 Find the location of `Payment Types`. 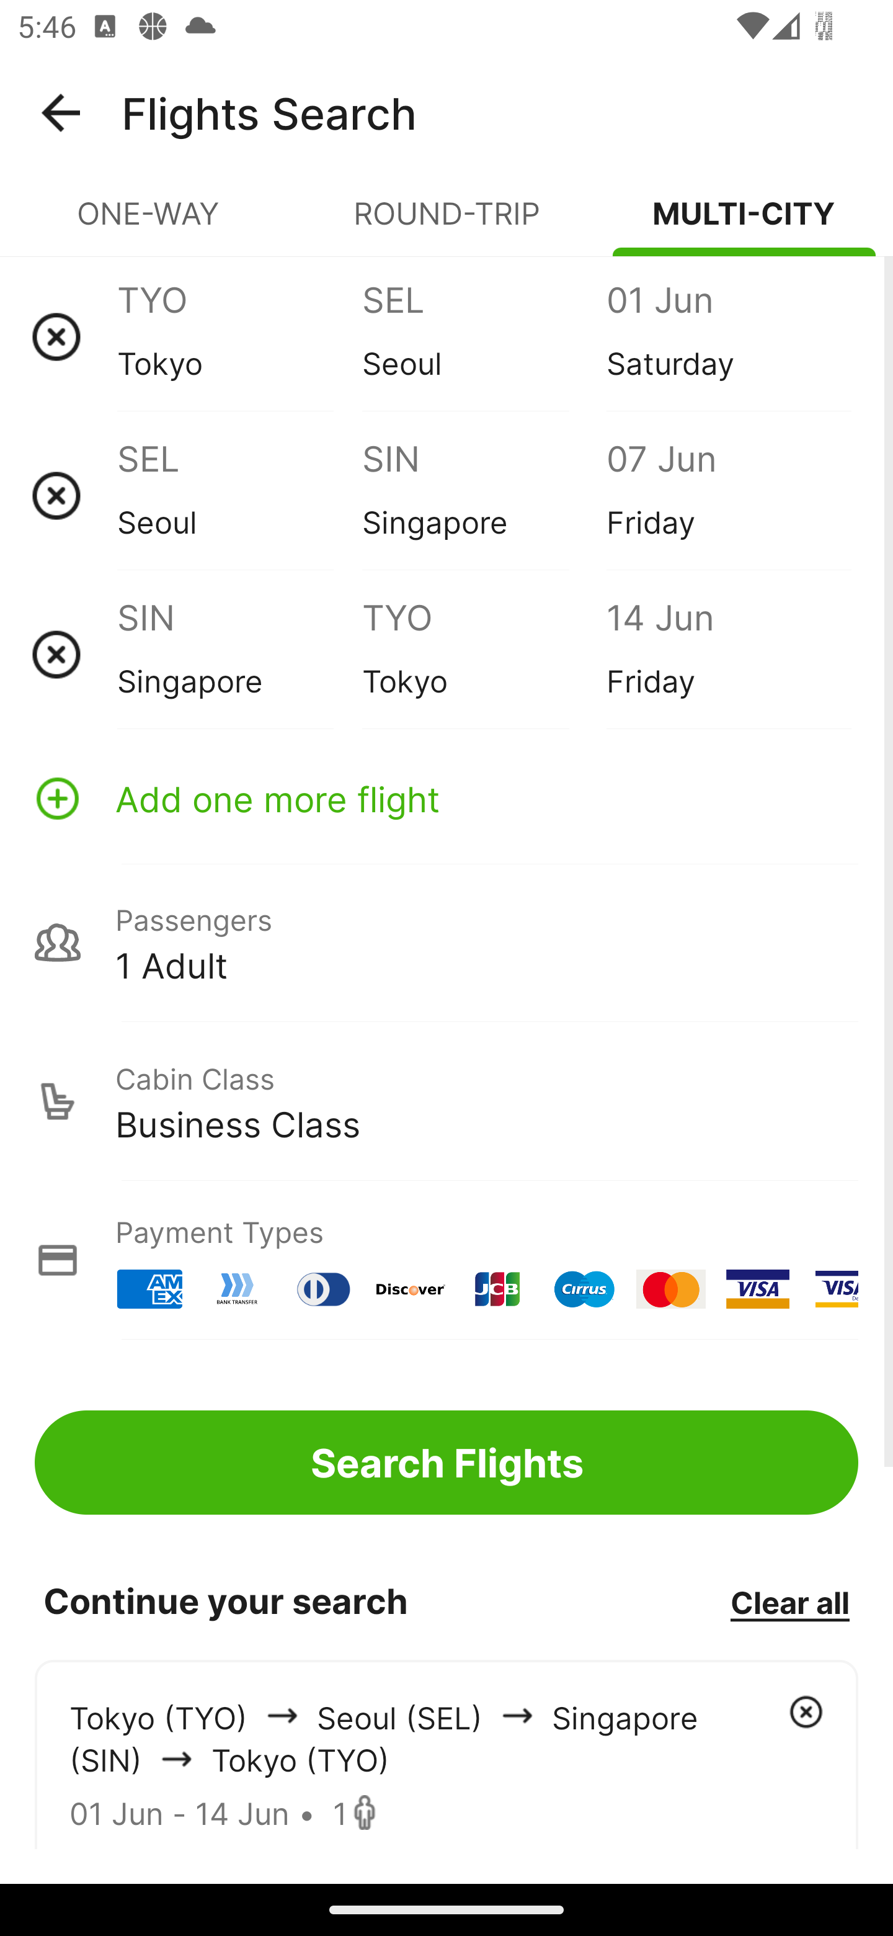

Payment Types is located at coordinates (446, 1260).